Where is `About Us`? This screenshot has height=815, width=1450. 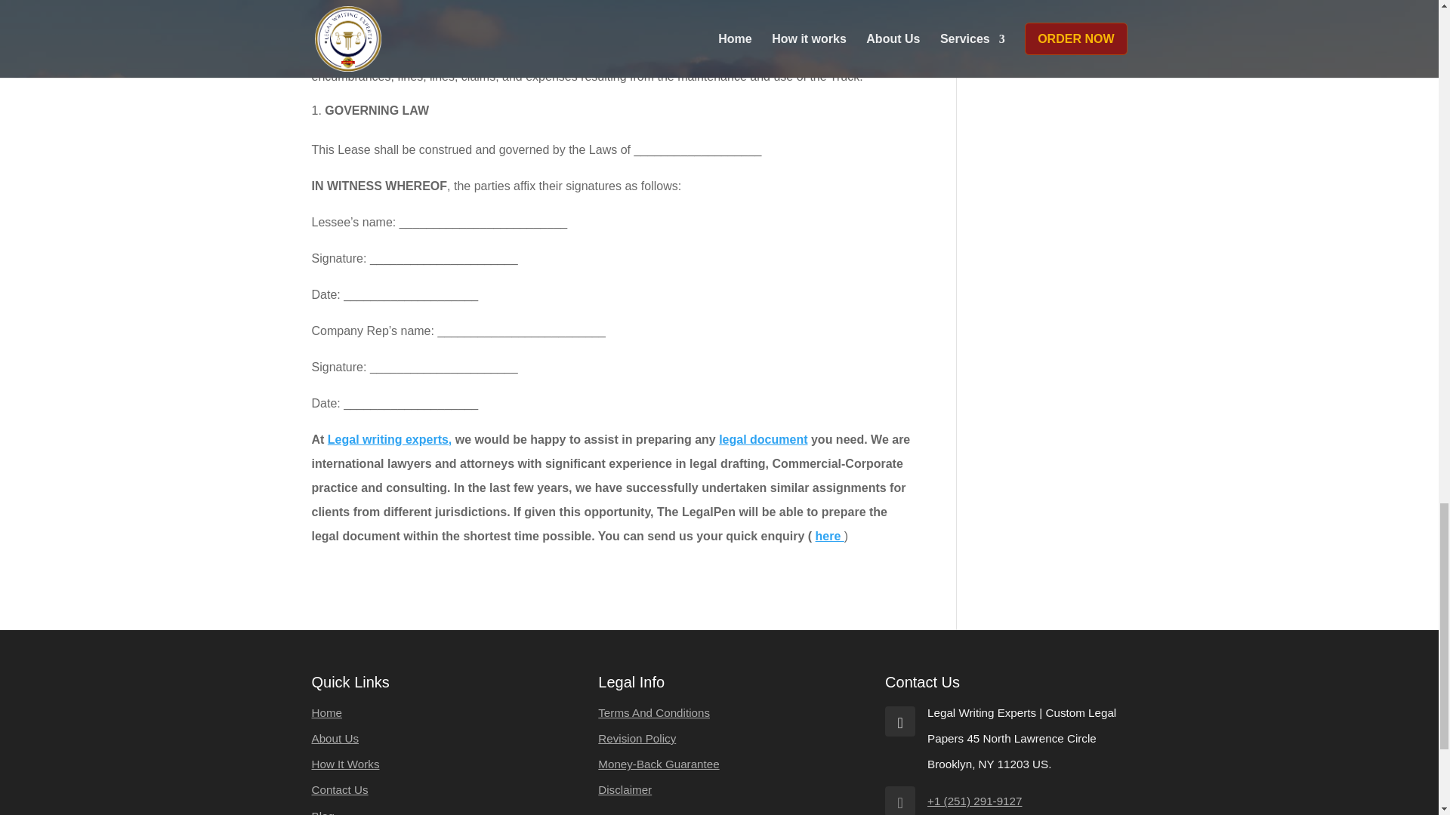
About Us is located at coordinates (335, 738).